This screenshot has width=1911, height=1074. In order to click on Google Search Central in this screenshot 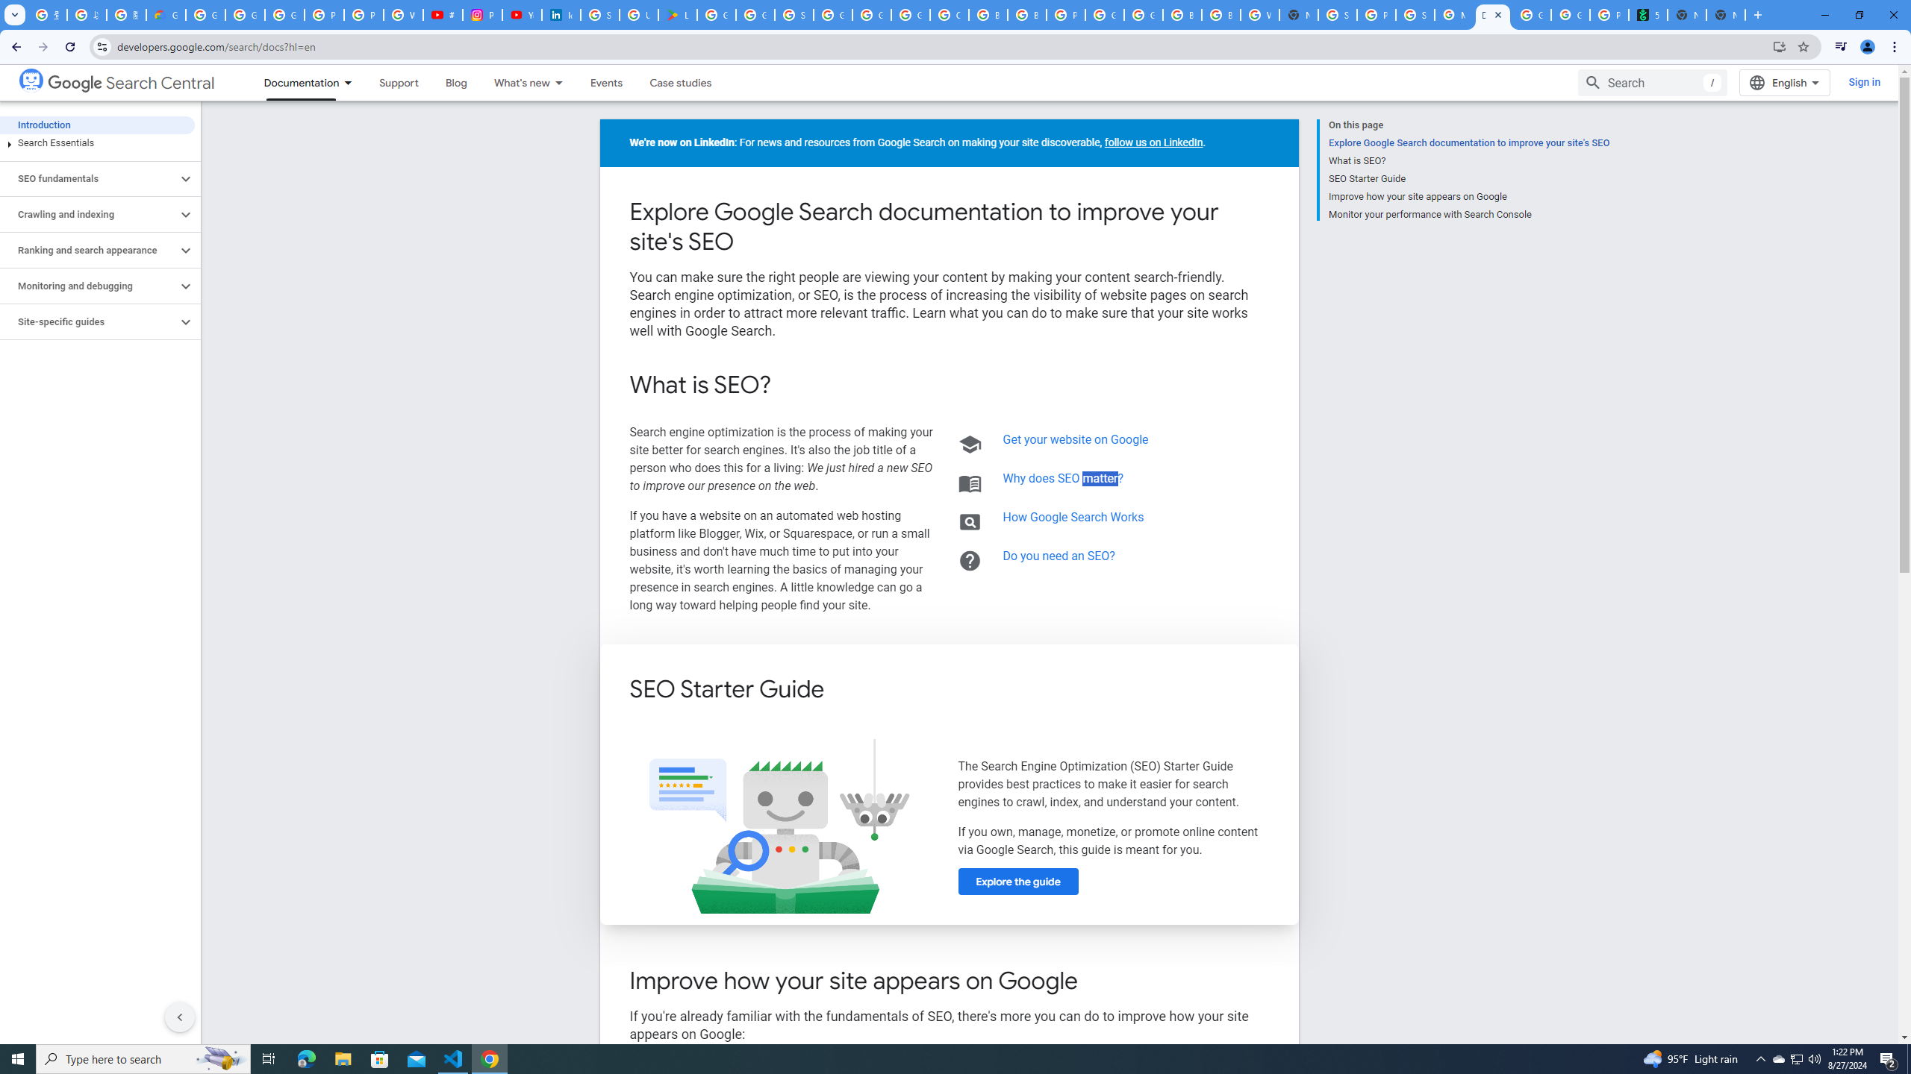, I will do `click(31, 79)`.